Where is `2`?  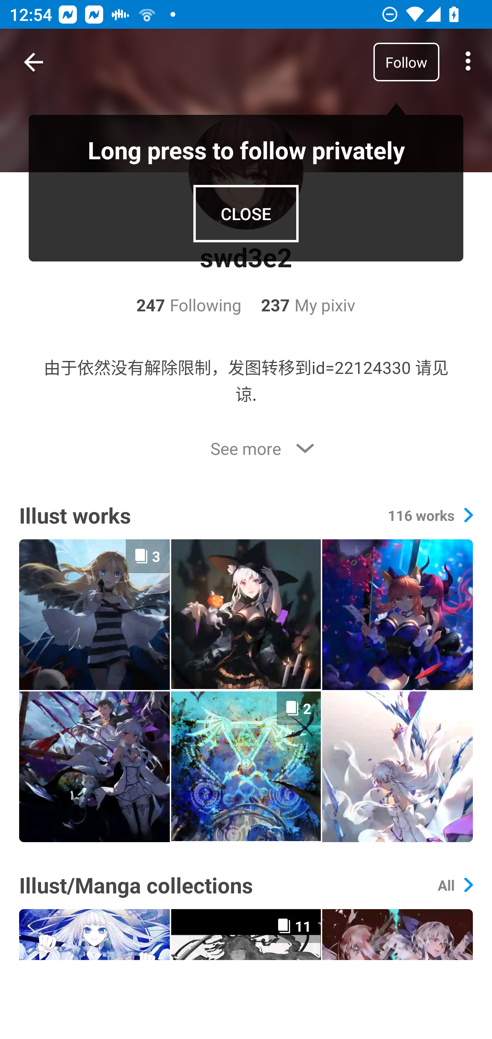 2 is located at coordinates (246, 766).